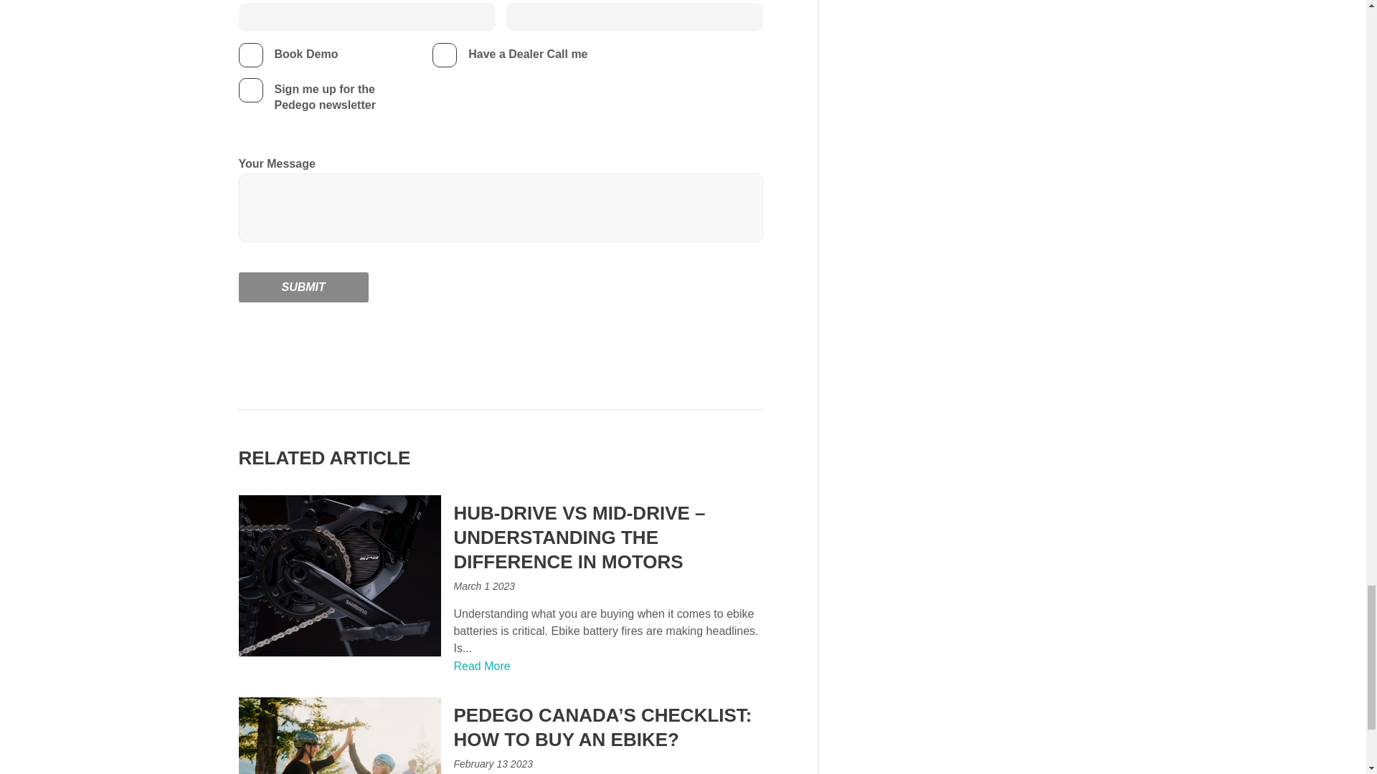 Image resolution: width=1377 pixels, height=774 pixels. What do you see at coordinates (303, 287) in the screenshot?
I see `Submit` at bounding box center [303, 287].